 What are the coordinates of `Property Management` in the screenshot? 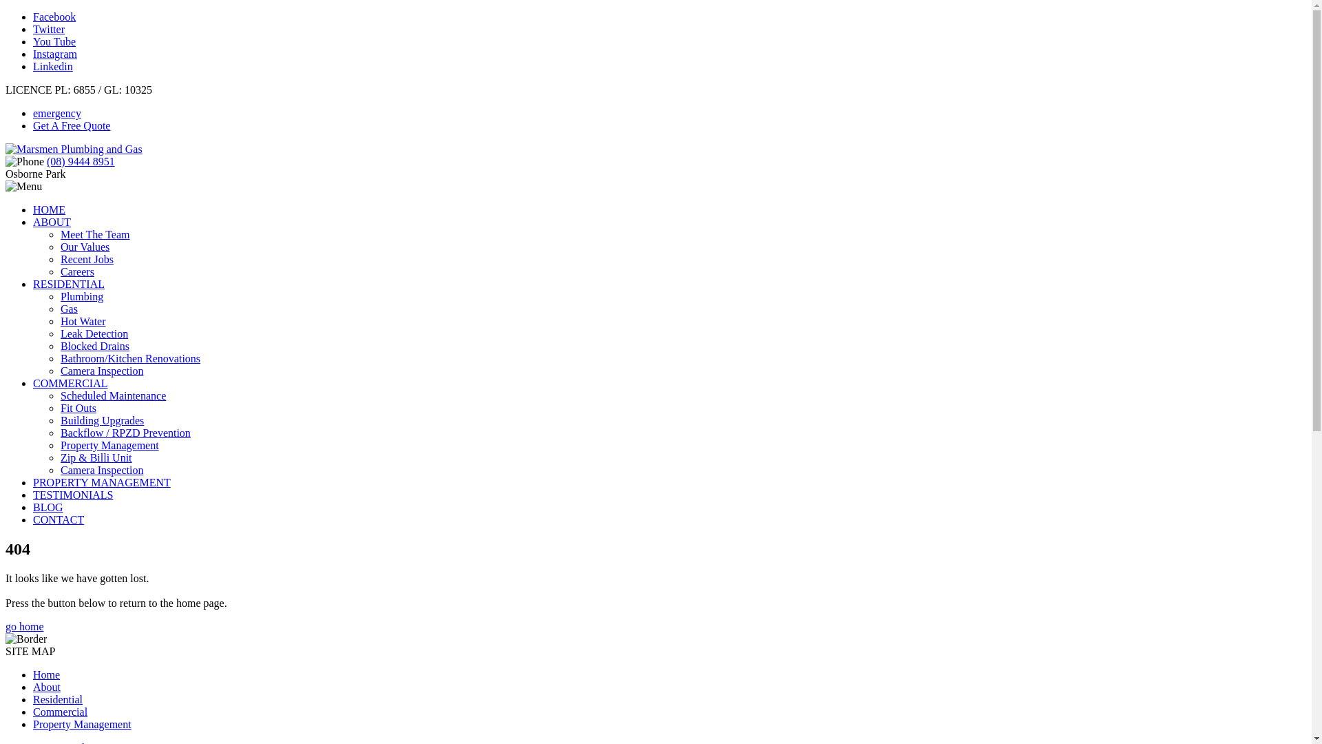 It's located at (110, 445).